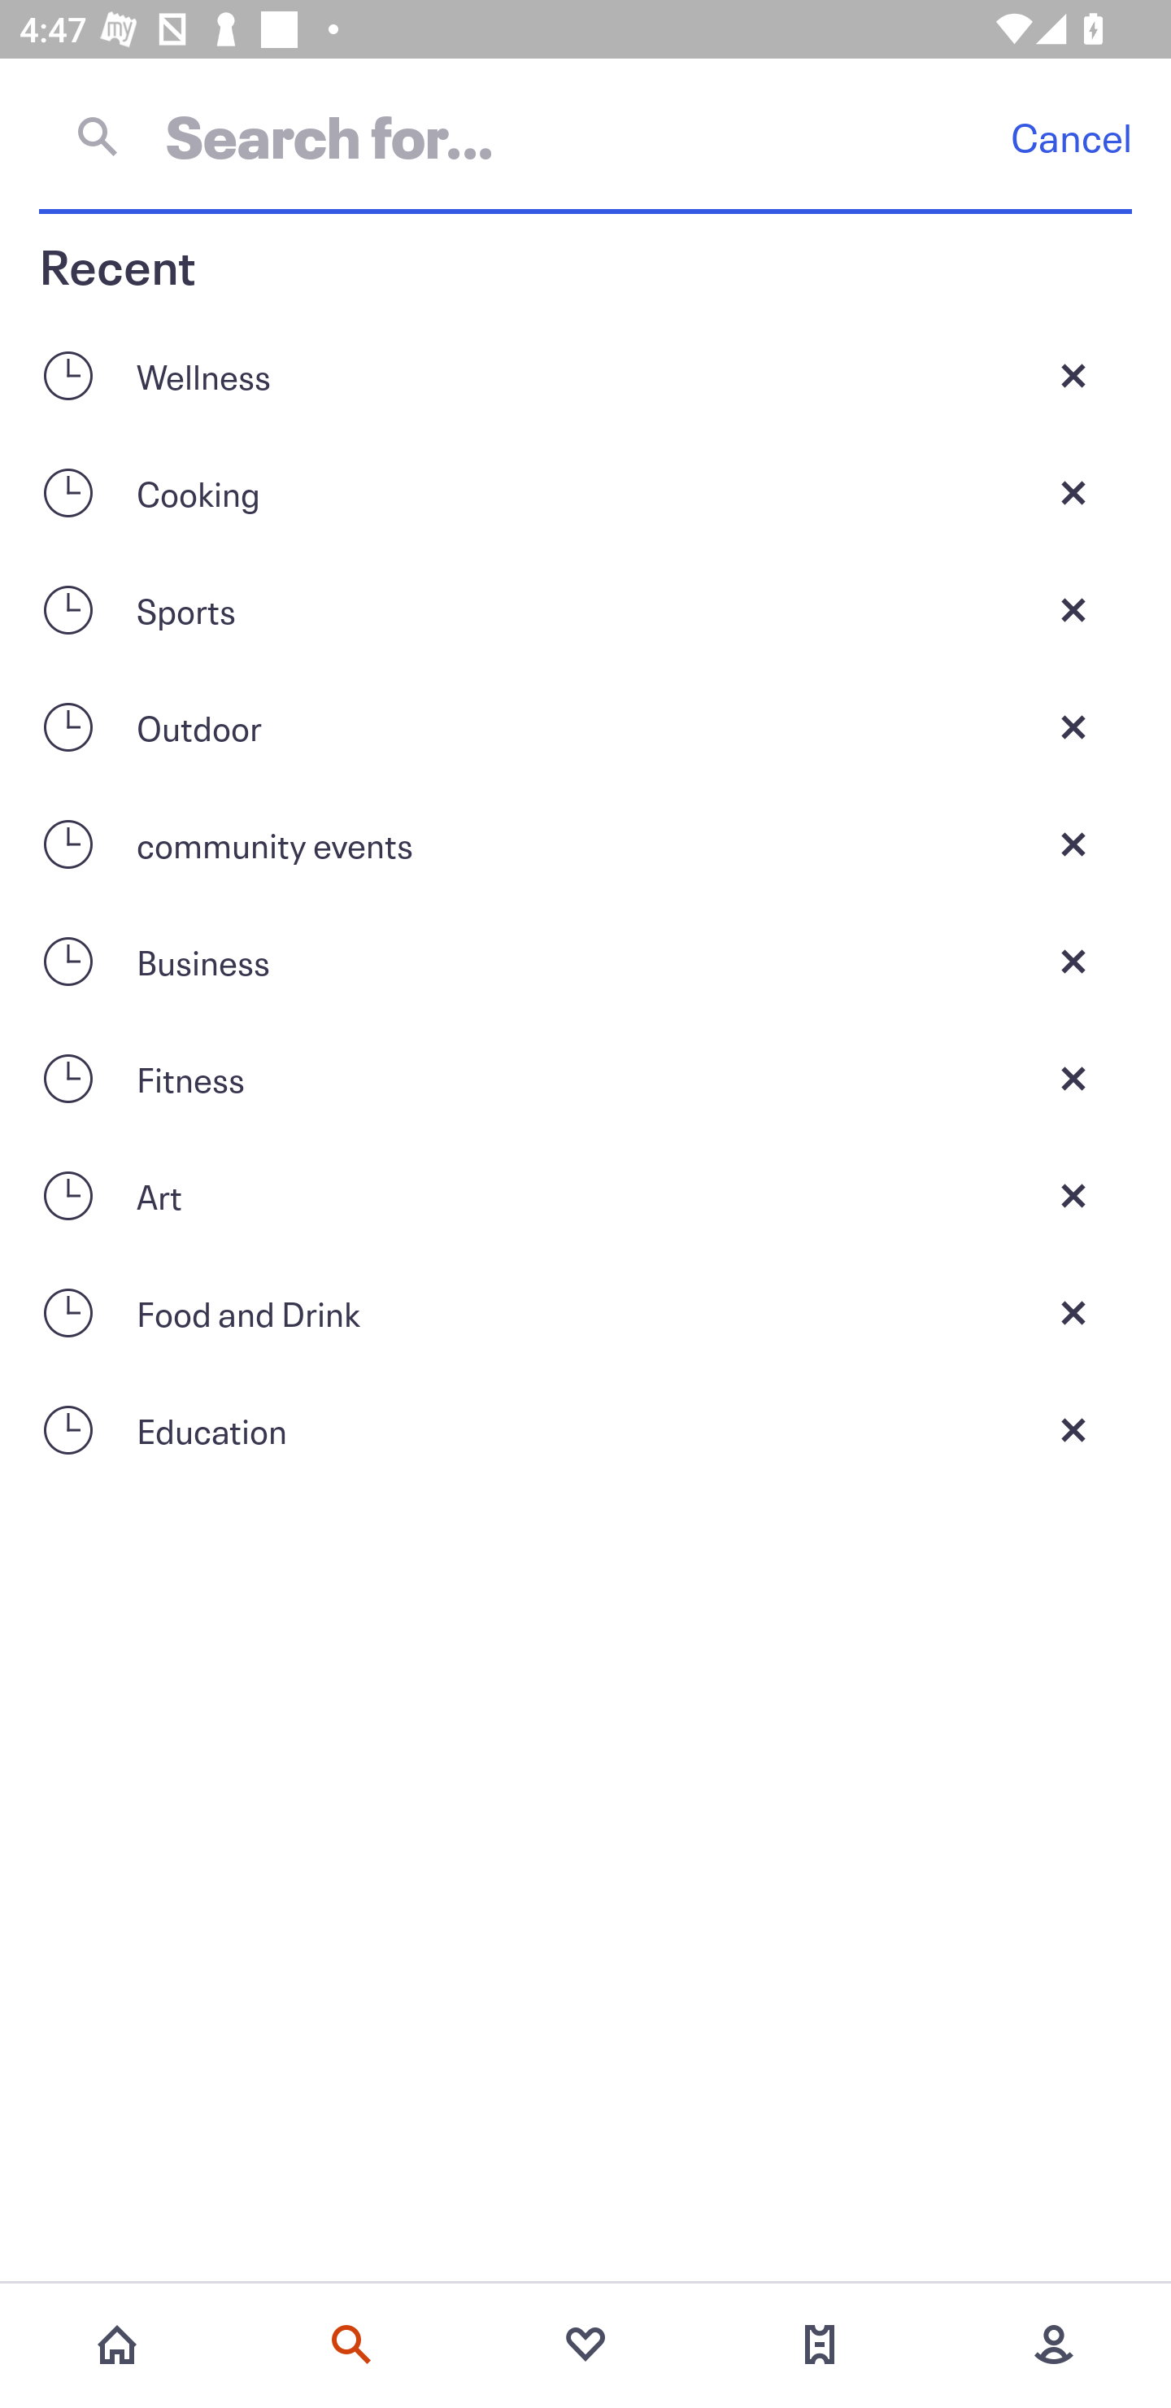 Image resolution: width=1171 pixels, height=2408 pixels. Describe the element at coordinates (1073, 610) in the screenshot. I see `Close current screen` at that location.